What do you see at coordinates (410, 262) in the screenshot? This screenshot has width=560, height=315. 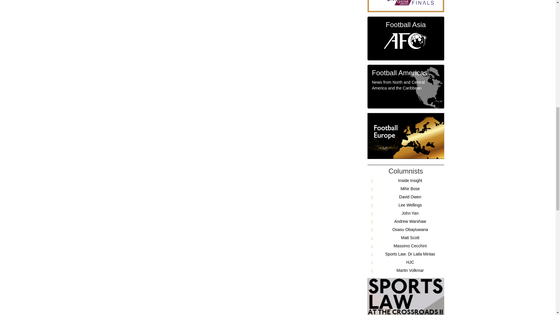 I see `HJC` at bounding box center [410, 262].